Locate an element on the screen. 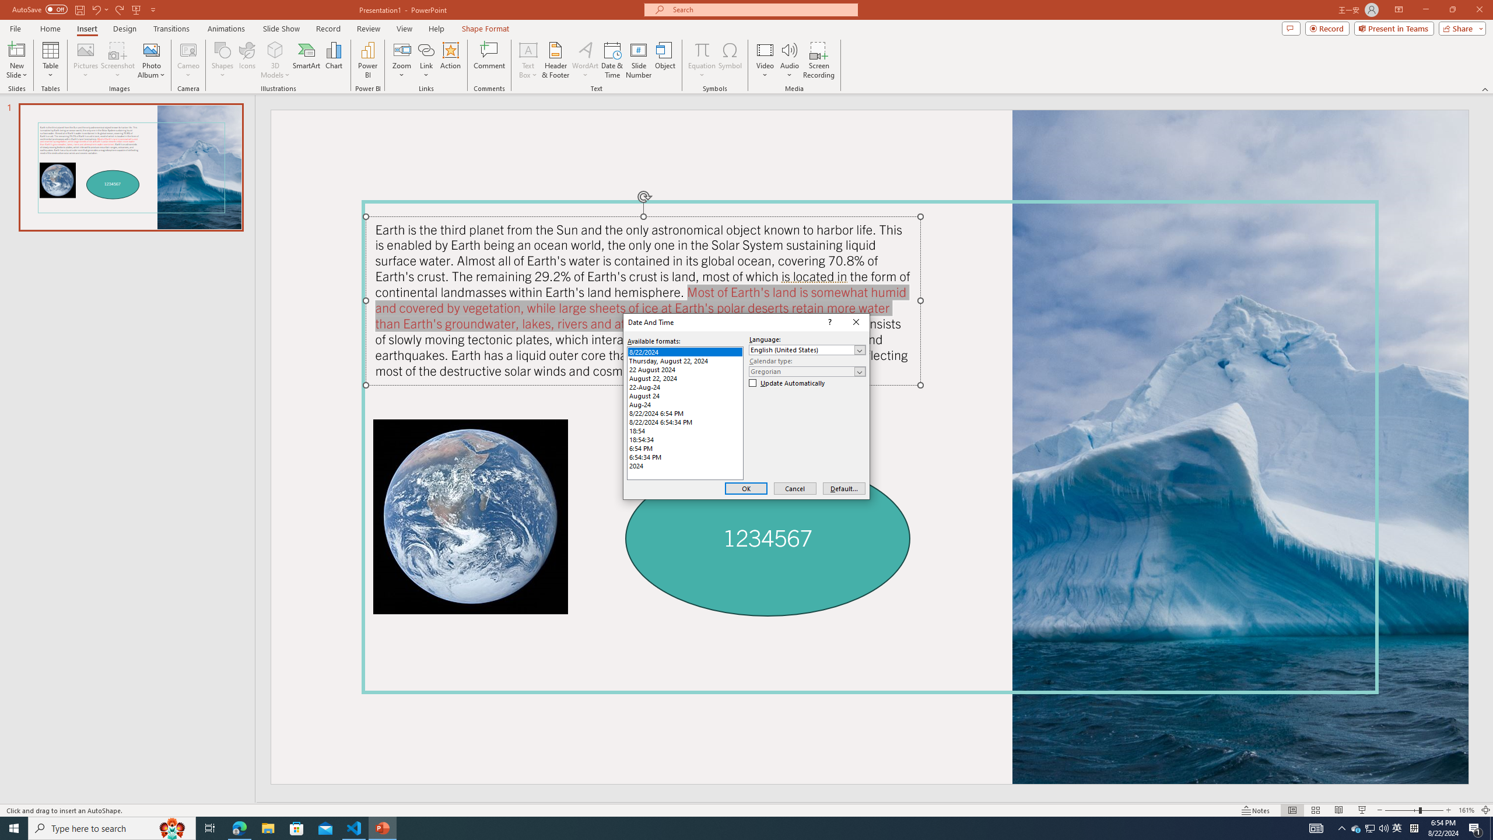 The image size is (1493, 840). 8/22/2024 6:54:34 PM is located at coordinates (685, 422).